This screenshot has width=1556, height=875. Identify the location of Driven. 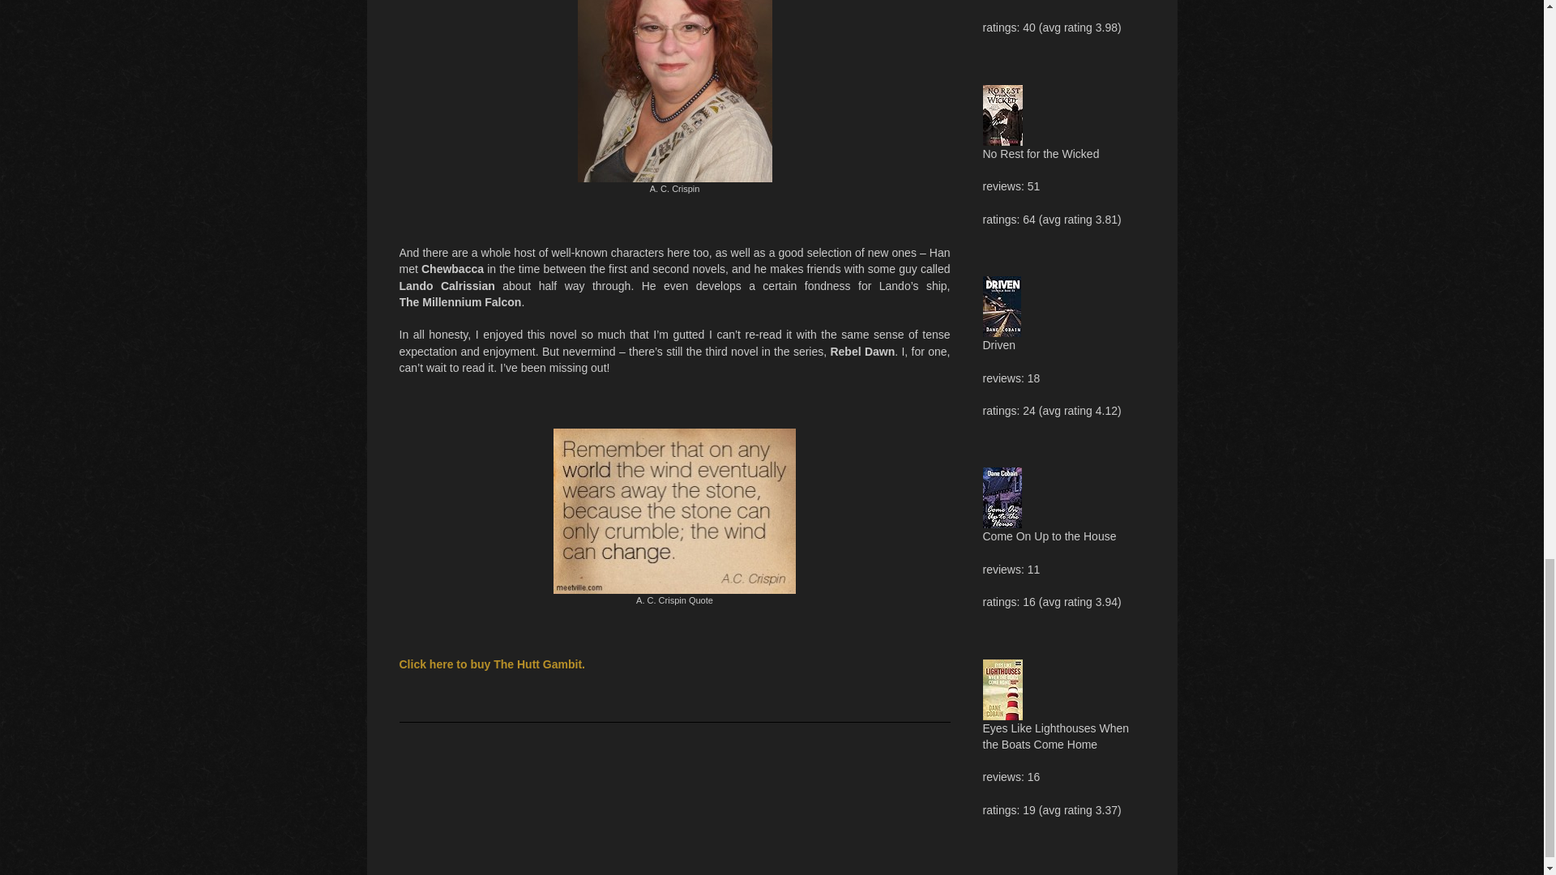
(1001, 284).